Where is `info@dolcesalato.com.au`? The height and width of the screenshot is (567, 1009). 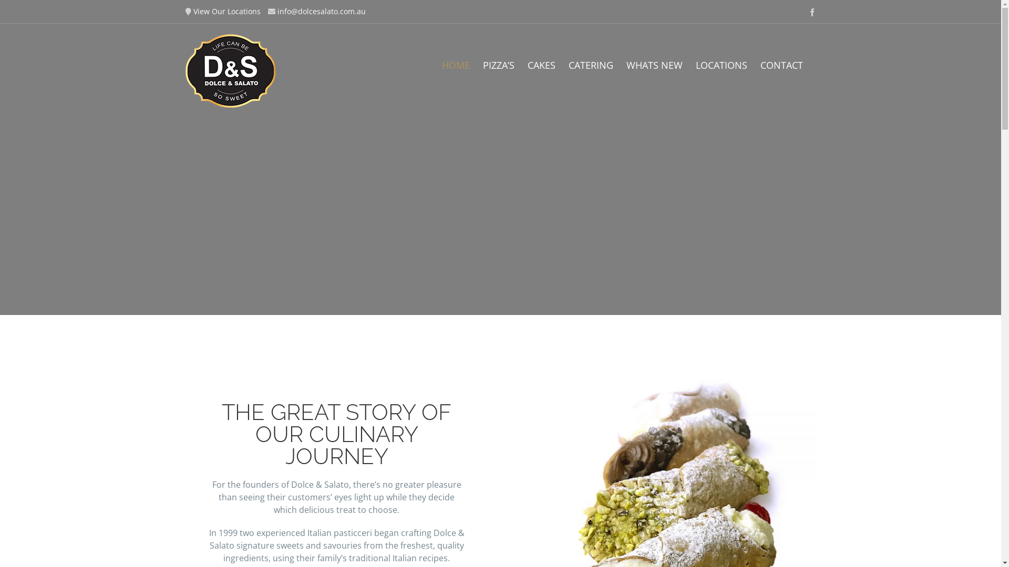 info@dolcesalato.com.au is located at coordinates (322, 12).